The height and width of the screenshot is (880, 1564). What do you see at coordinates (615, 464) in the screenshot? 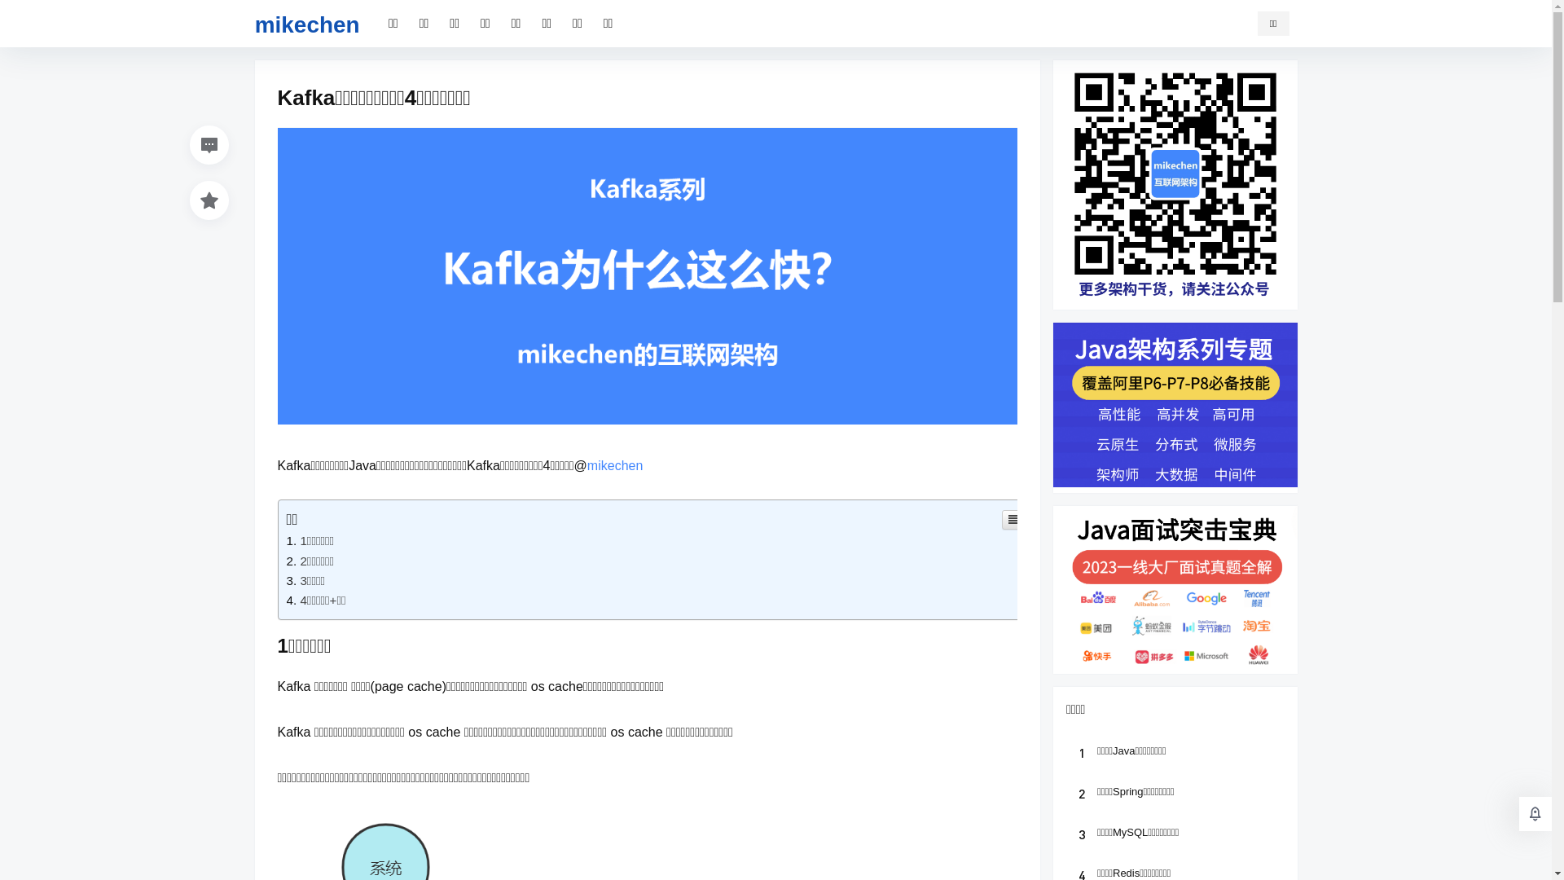
I see `mikechen` at bounding box center [615, 464].